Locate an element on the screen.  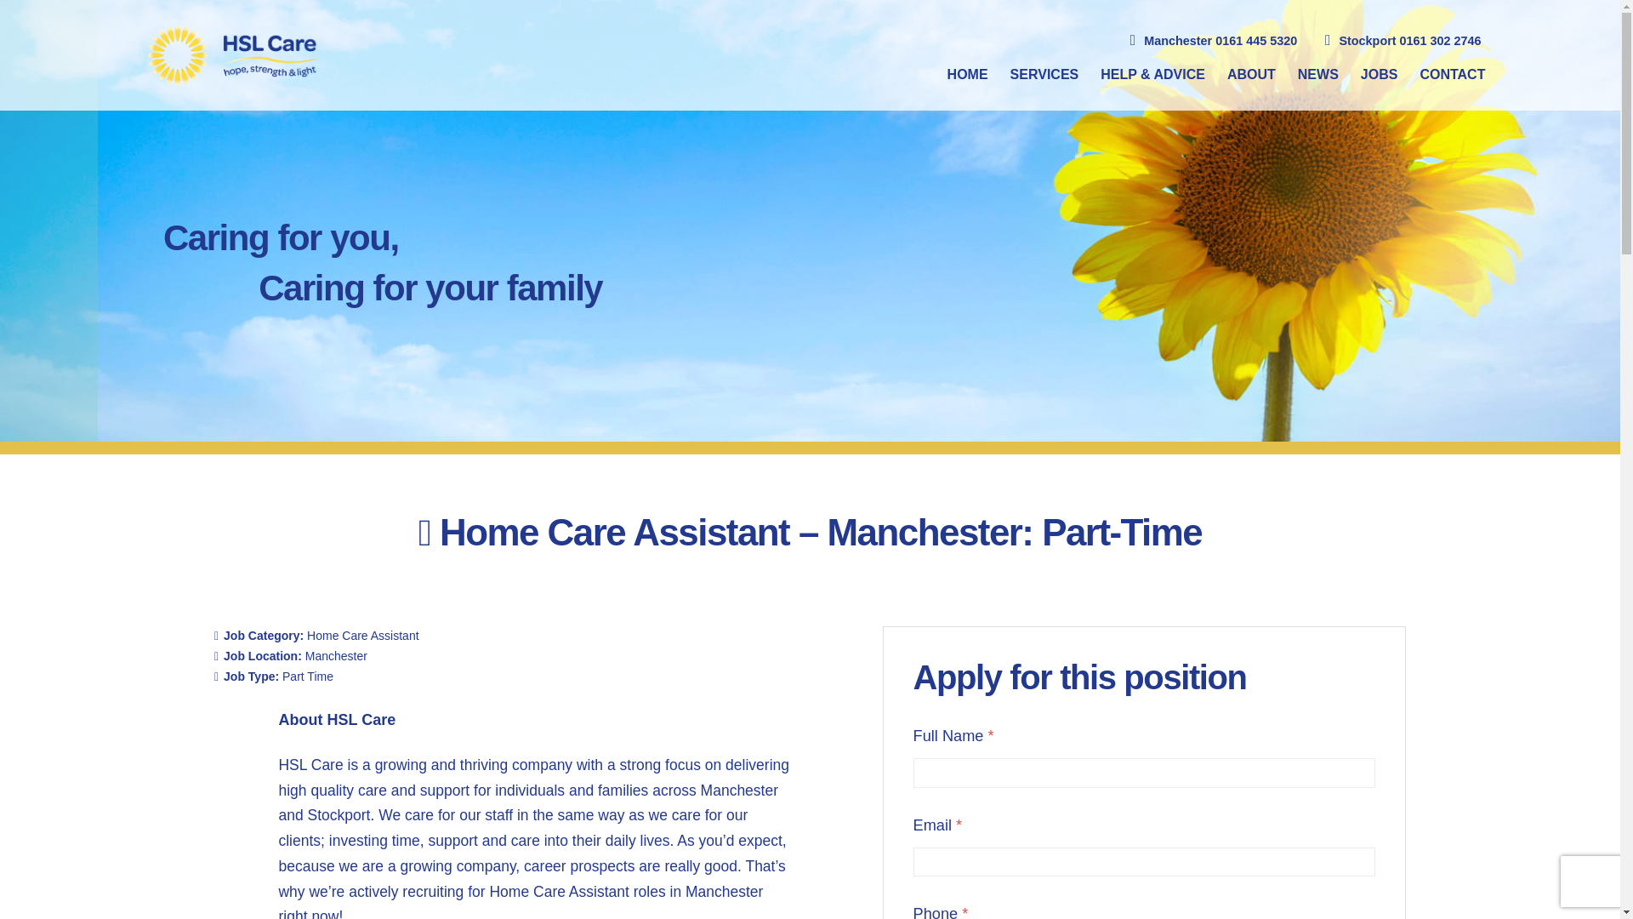
NEWS is located at coordinates (1312, 75).